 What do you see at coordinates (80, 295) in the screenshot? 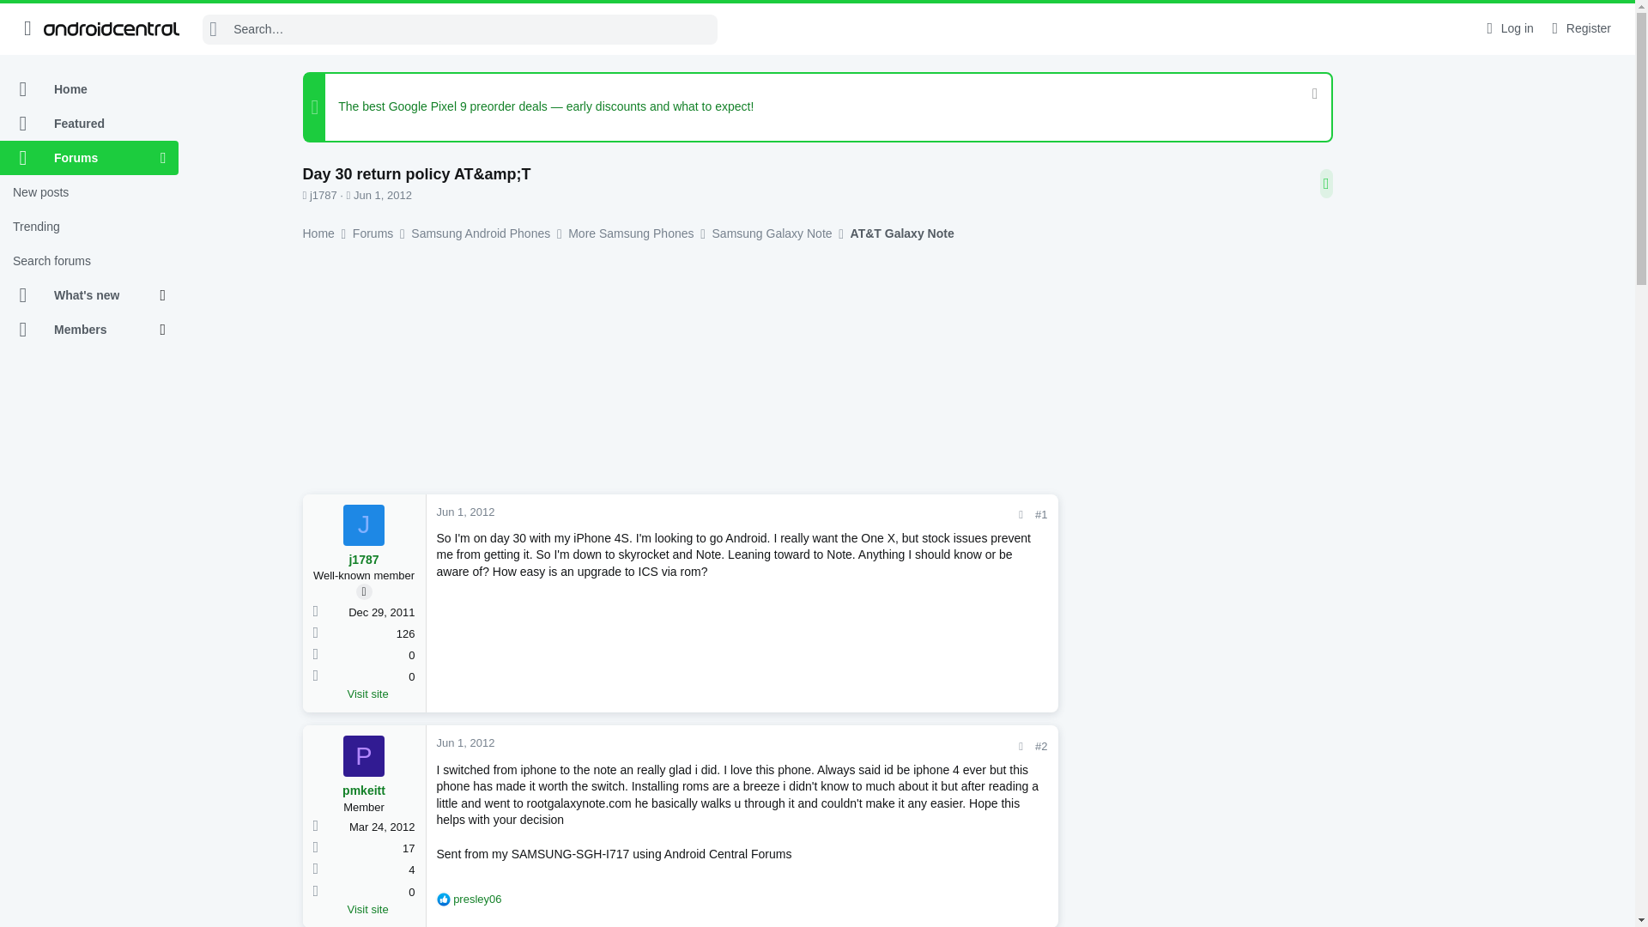
I see `What's new` at bounding box center [80, 295].